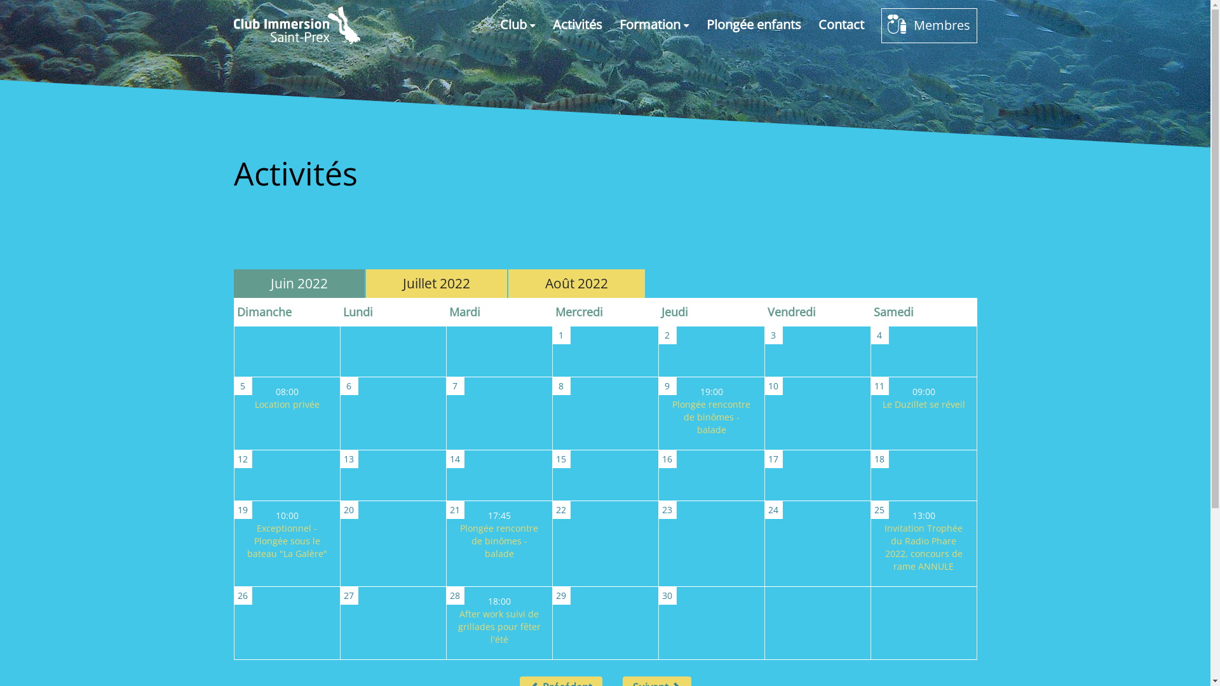 This screenshot has width=1220, height=686. What do you see at coordinates (929, 25) in the screenshot?
I see `Membres` at bounding box center [929, 25].